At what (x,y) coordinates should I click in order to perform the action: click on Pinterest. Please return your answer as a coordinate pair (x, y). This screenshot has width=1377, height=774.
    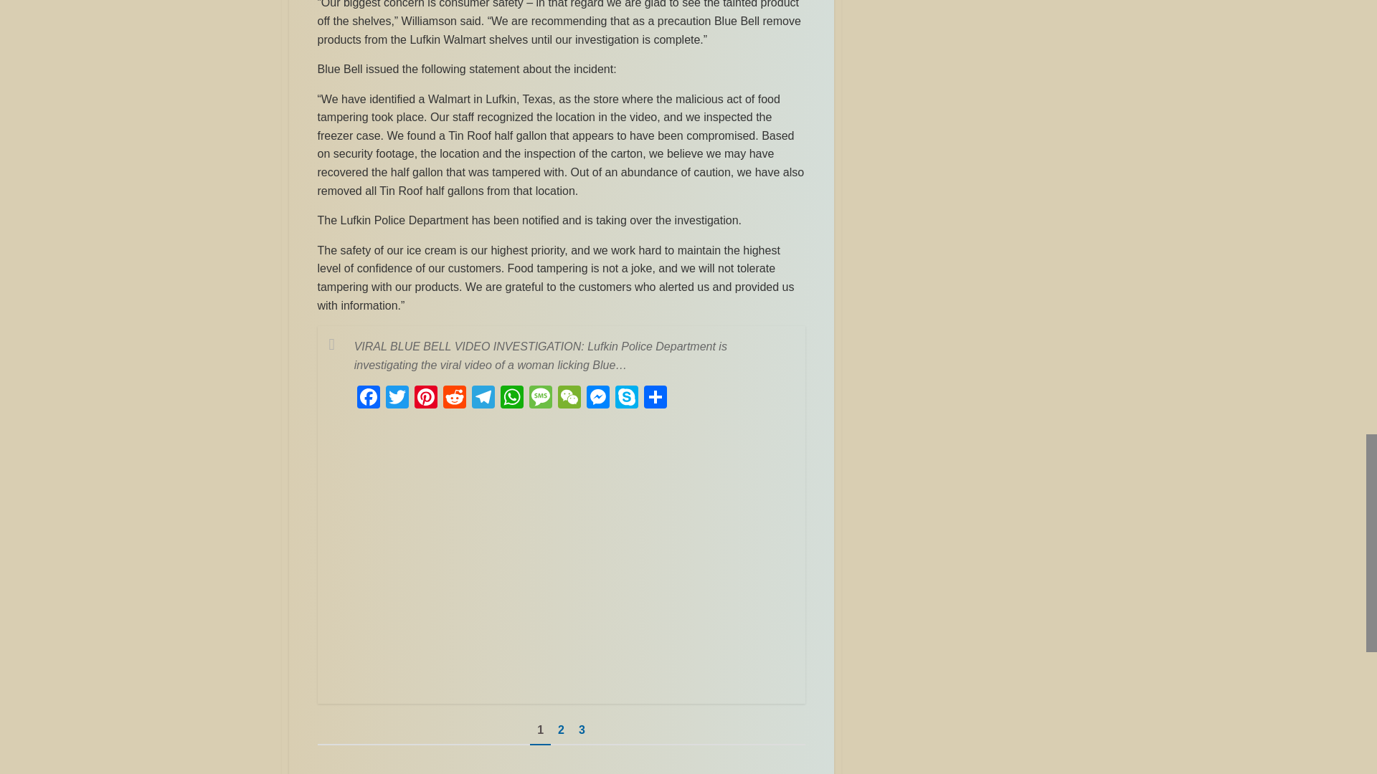
    Looking at the image, I should click on (426, 398).